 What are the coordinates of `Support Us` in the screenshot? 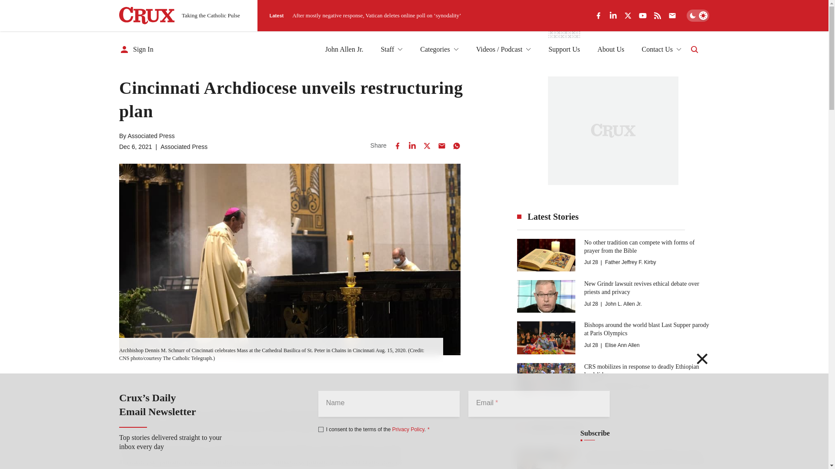 It's located at (564, 50).